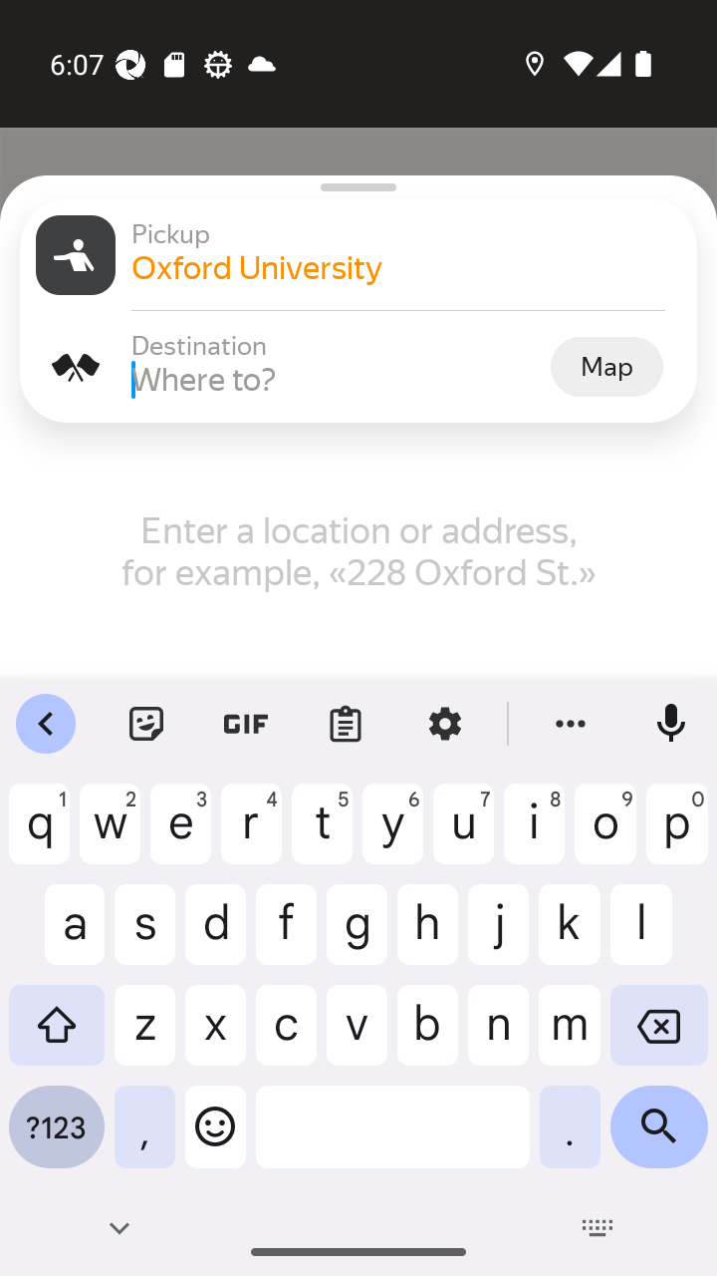  What do you see at coordinates (339, 379) in the screenshot?
I see `Where to?` at bounding box center [339, 379].